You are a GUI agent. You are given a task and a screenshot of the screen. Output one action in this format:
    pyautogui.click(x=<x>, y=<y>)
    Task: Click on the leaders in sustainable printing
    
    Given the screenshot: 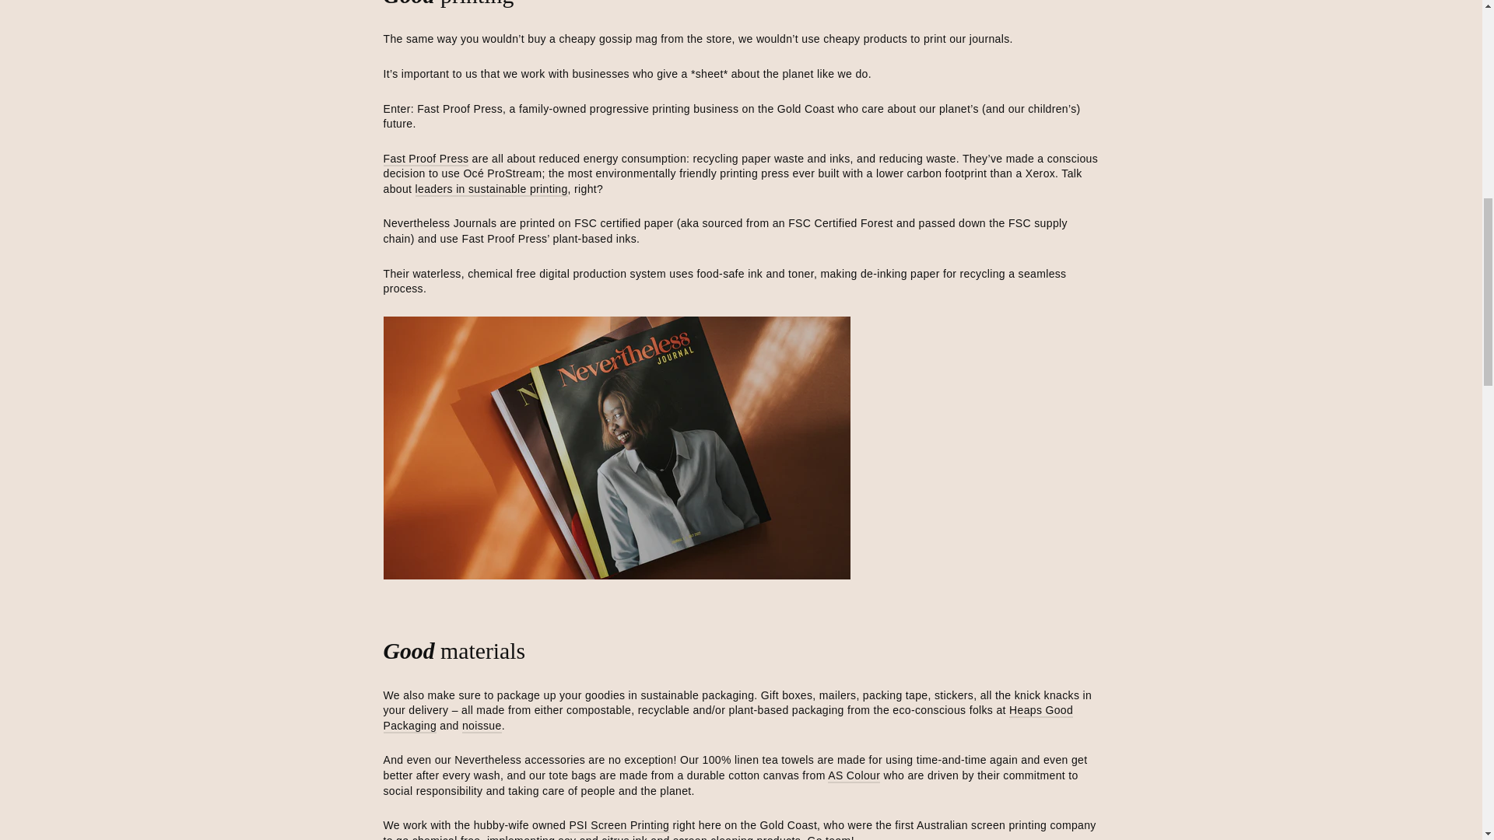 What is the action you would take?
    pyautogui.click(x=491, y=190)
    